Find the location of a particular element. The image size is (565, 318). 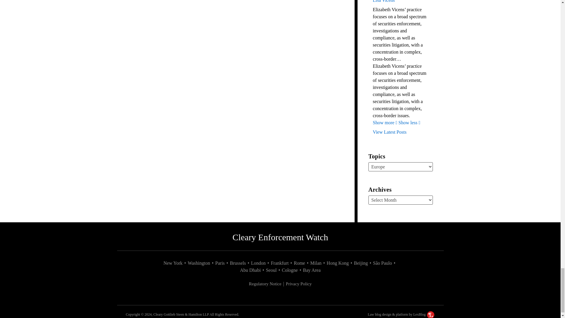

LexBlog Logo is located at coordinates (431, 314).